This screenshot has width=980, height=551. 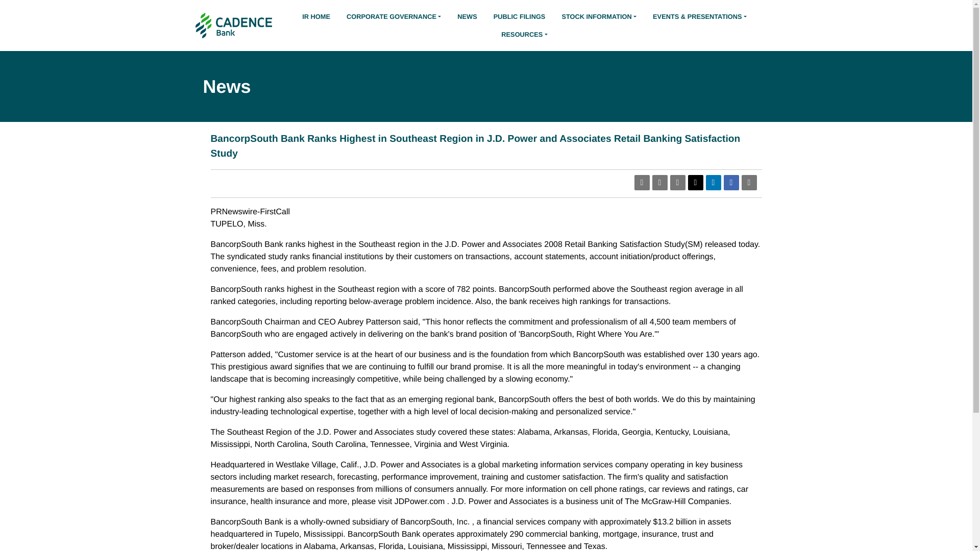 I want to click on rss, so click(x=659, y=183).